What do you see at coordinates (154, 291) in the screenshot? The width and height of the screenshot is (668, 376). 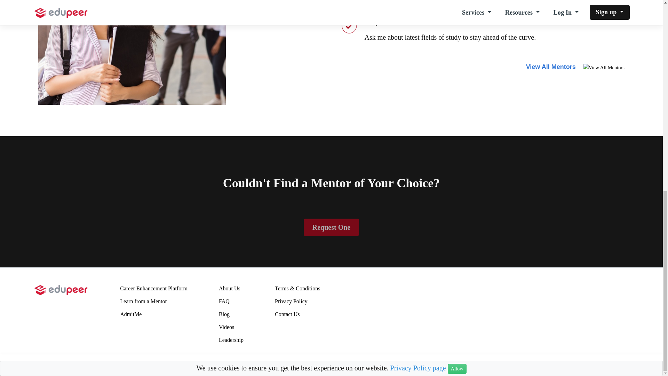 I see `Career Enhancement Platform` at bounding box center [154, 291].